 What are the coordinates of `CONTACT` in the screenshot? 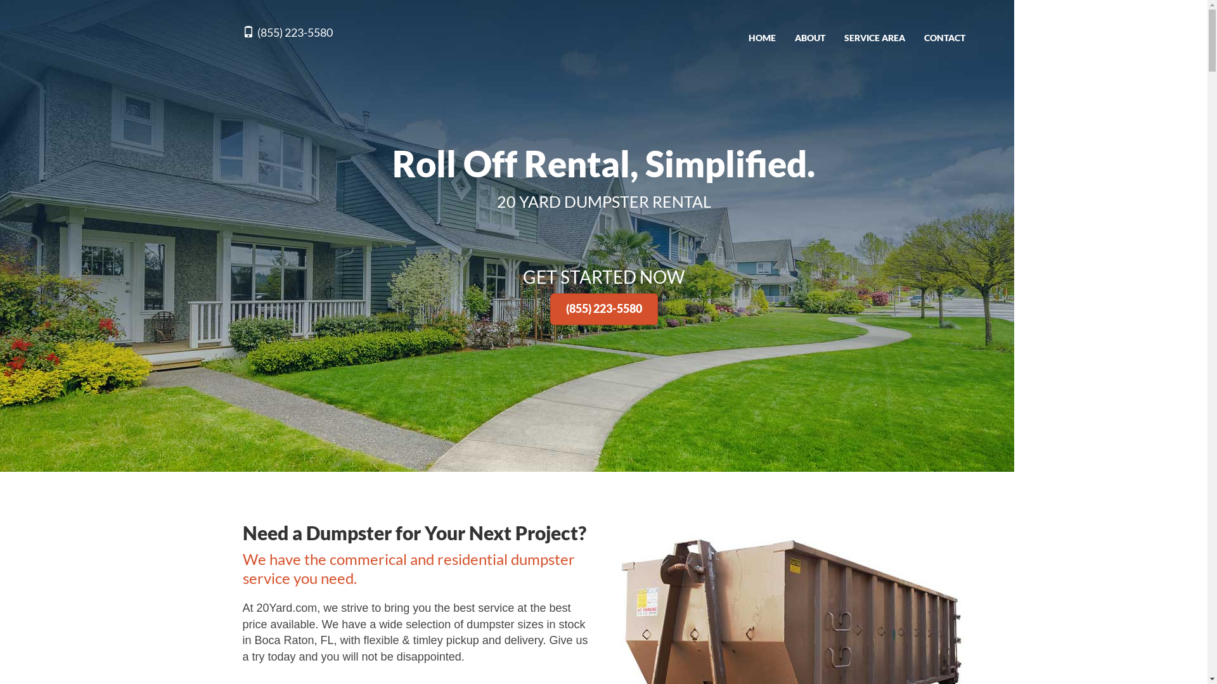 It's located at (944, 38).